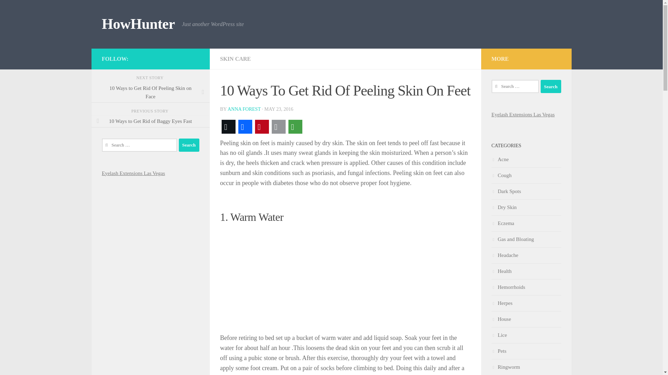 This screenshot has height=375, width=668. What do you see at coordinates (345, 278) in the screenshot?
I see `Advertisement` at bounding box center [345, 278].